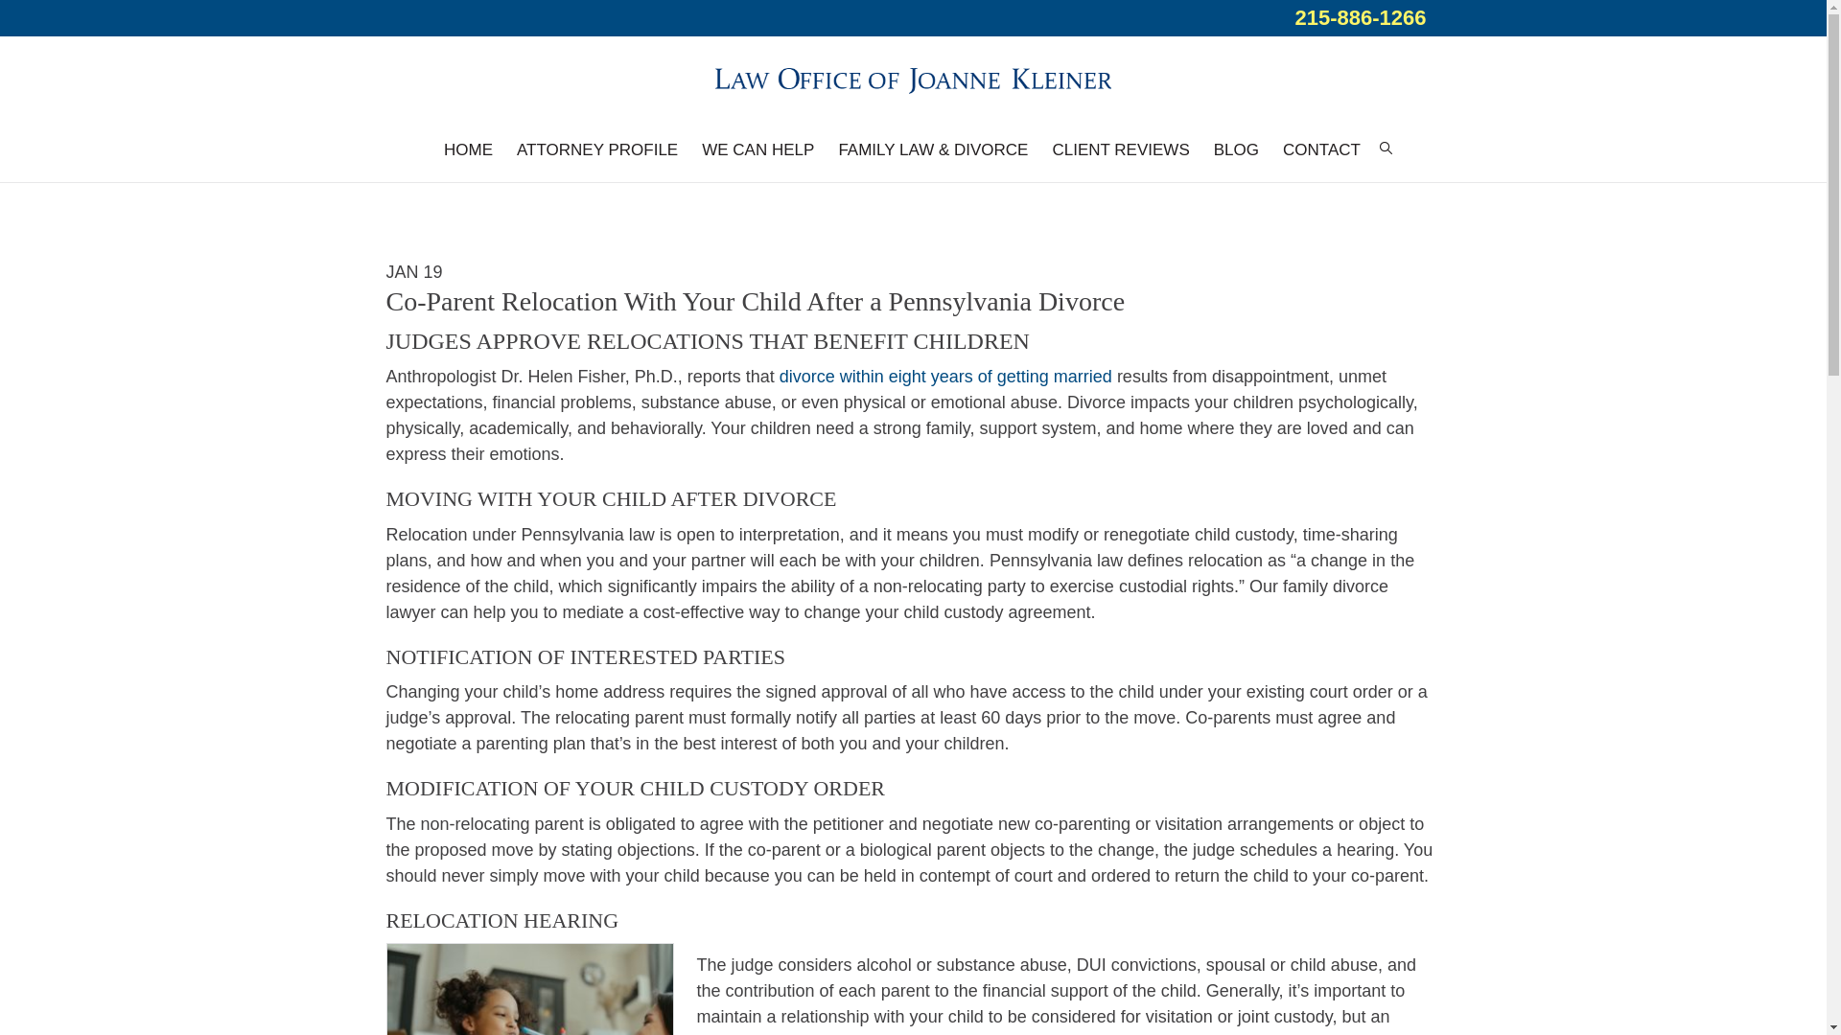 This screenshot has width=1841, height=1035. I want to click on WE CAN HELP, so click(757, 149).